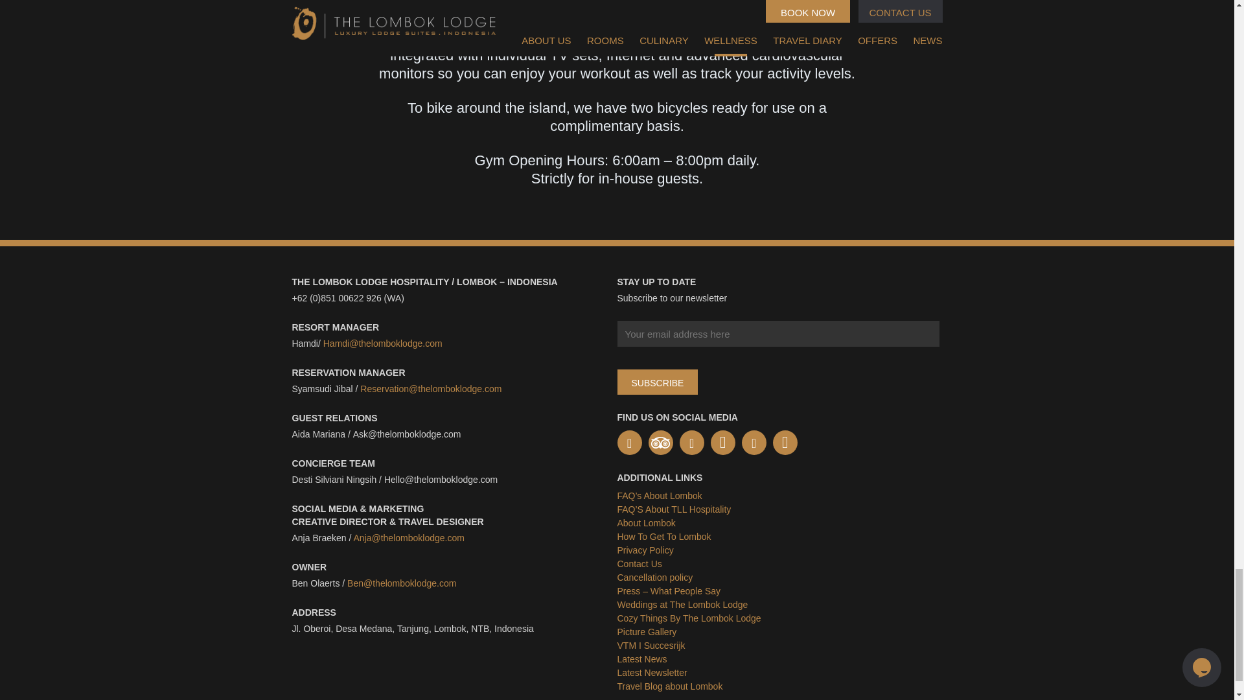 Image resolution: width=1244 pixels, height=700 pixels. Describe the element at coordinates (785, 443) in the screenshot. I see `Instagram` at that location.